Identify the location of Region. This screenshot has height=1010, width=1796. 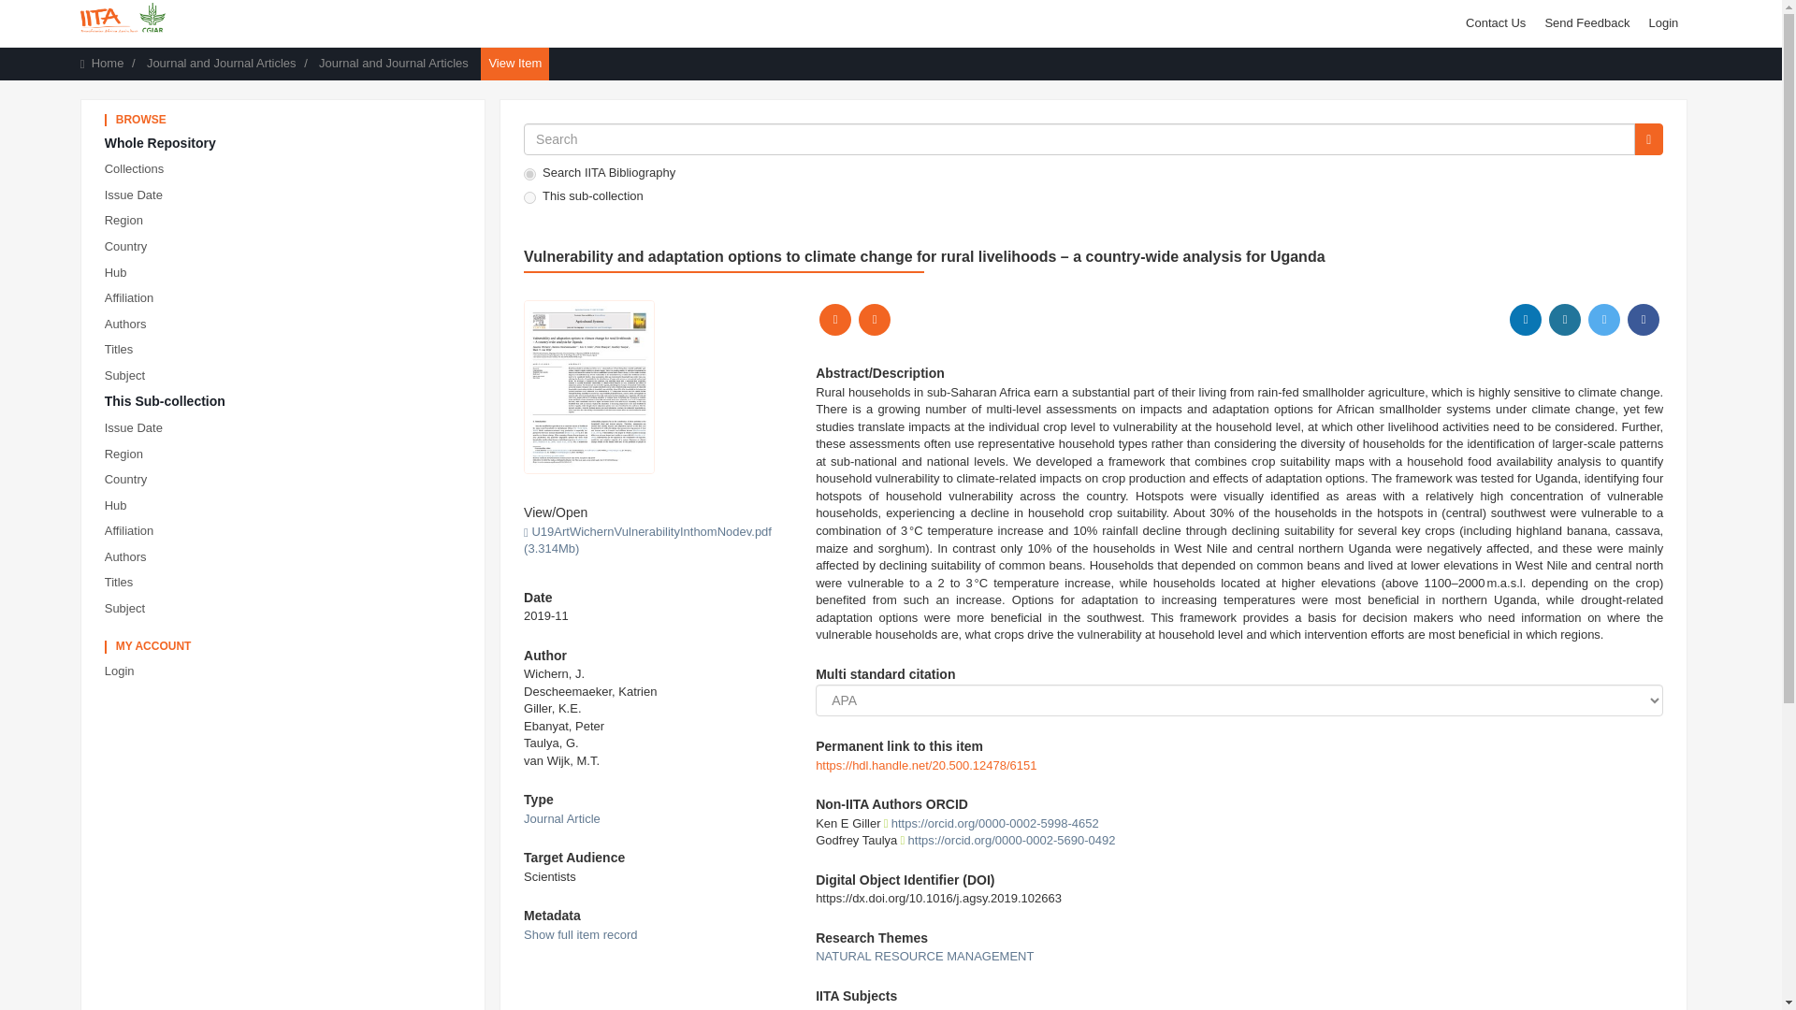
(286, 221).